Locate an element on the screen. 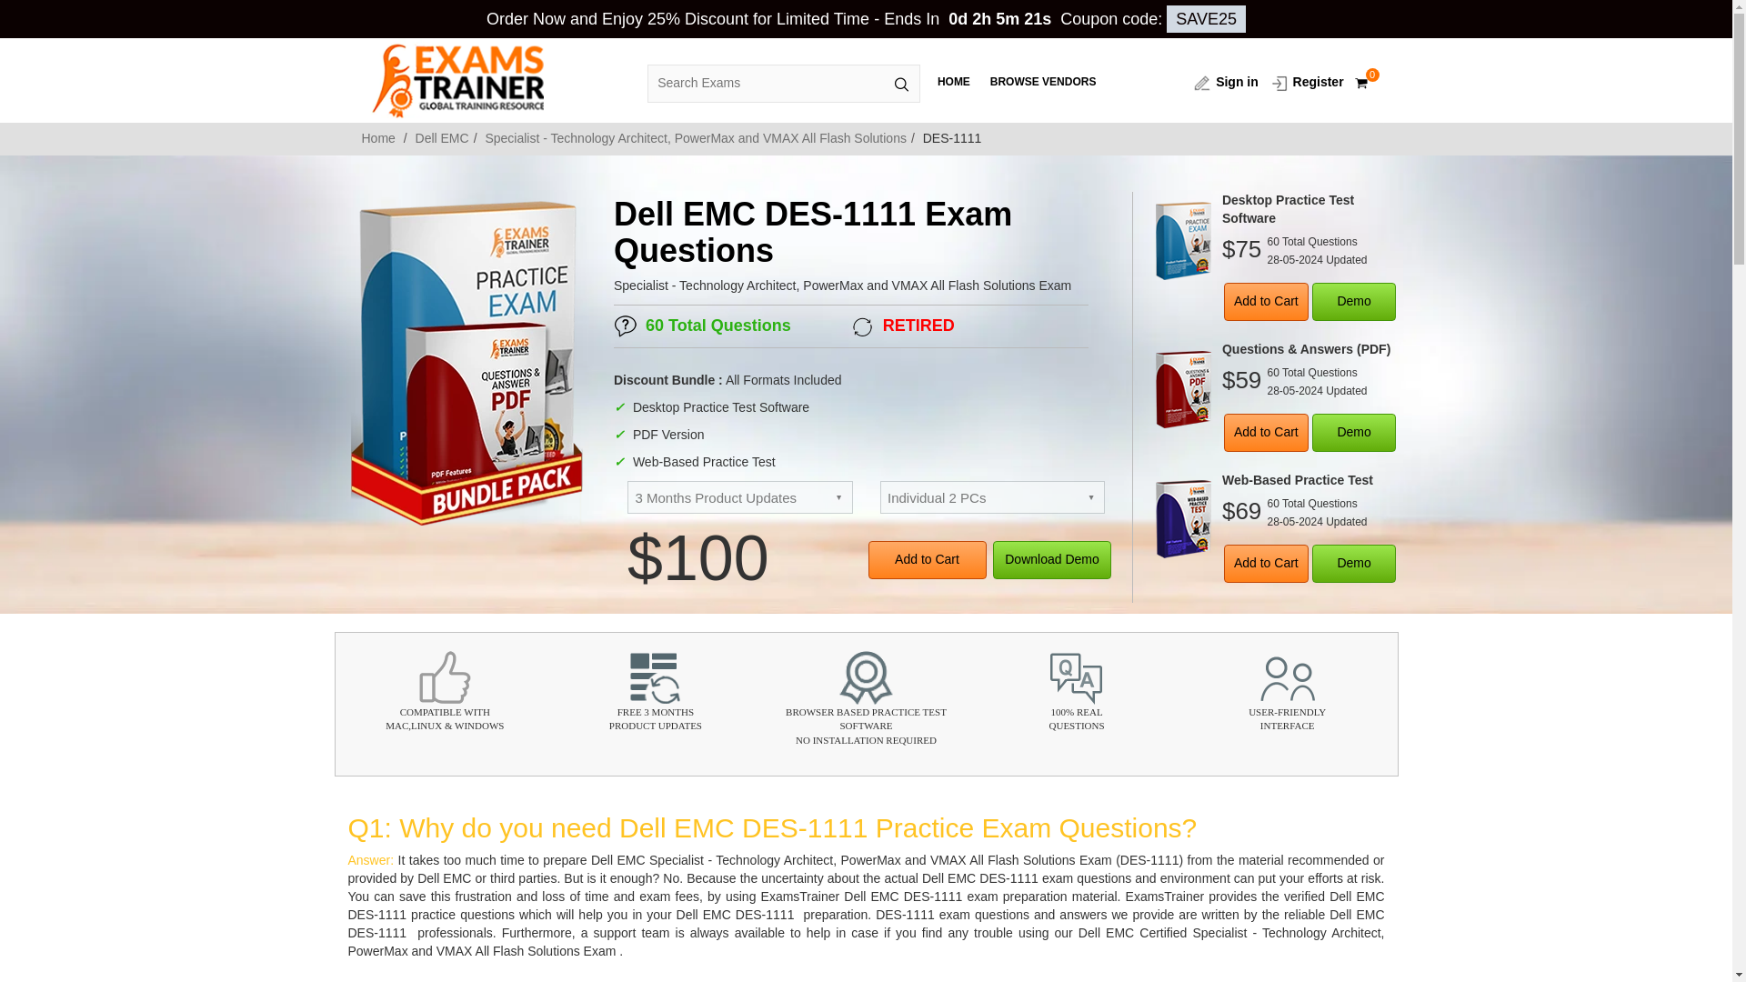  Dell EMC is located at coordinates (442, 137).